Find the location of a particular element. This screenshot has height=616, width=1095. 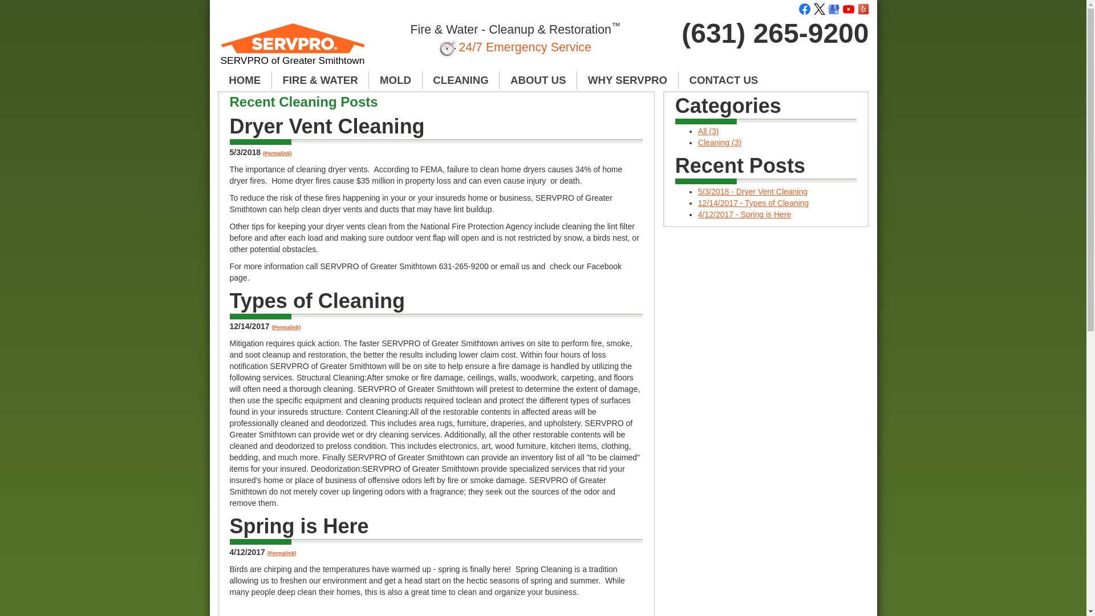

HOME is located at coordinates (245, 81).